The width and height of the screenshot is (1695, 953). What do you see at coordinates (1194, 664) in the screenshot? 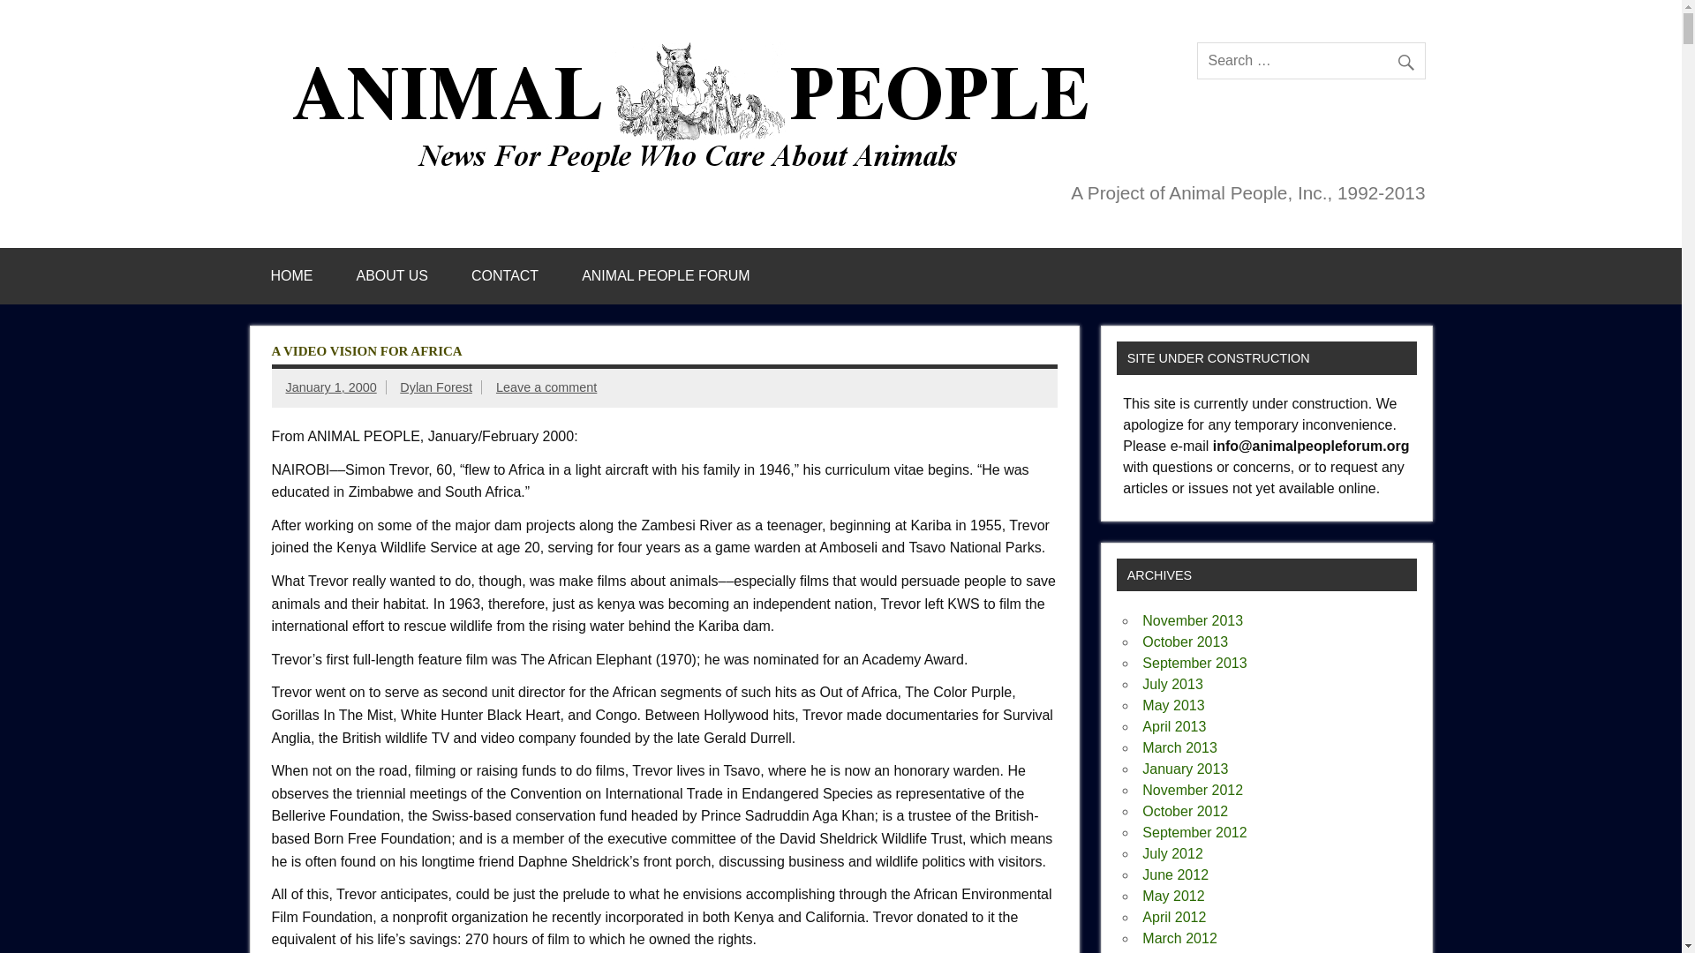
I see `September 2013` at bounding box center [1194, 664].